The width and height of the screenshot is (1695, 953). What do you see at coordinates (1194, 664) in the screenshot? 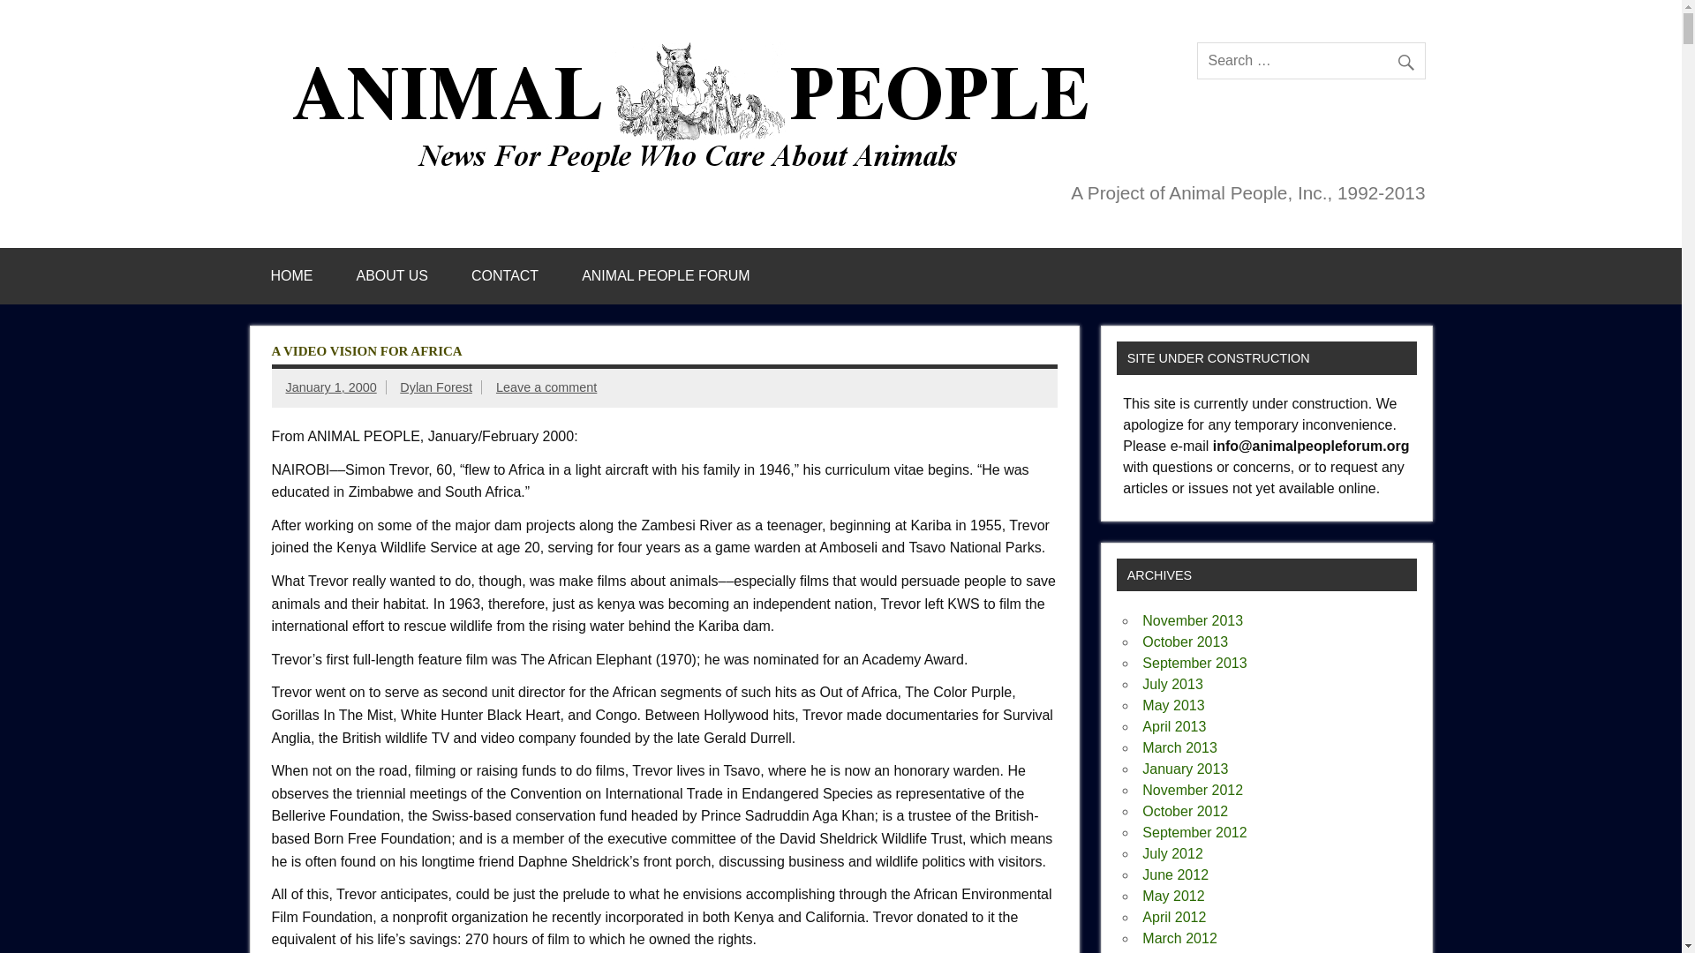
I see `September 2013` at bounding box center [1194, 664].